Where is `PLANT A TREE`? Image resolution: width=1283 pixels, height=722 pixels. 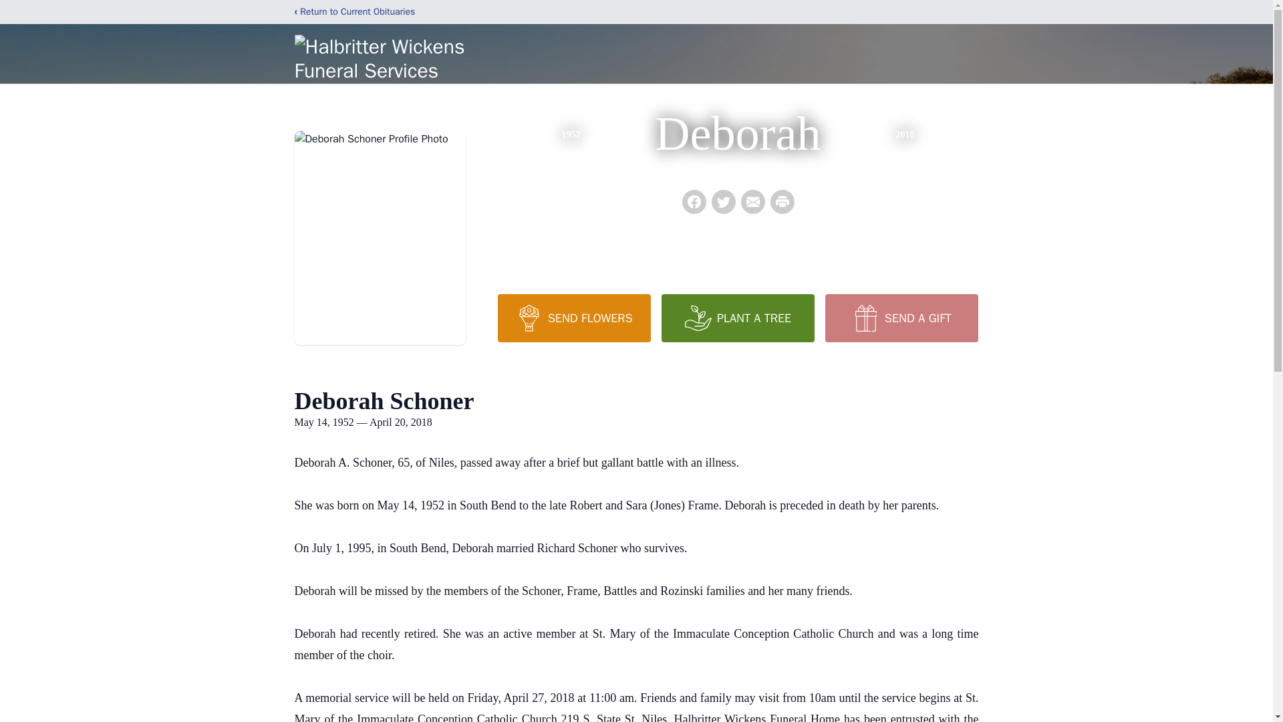
PLANT A TREE is located at coordinates (738, 318).